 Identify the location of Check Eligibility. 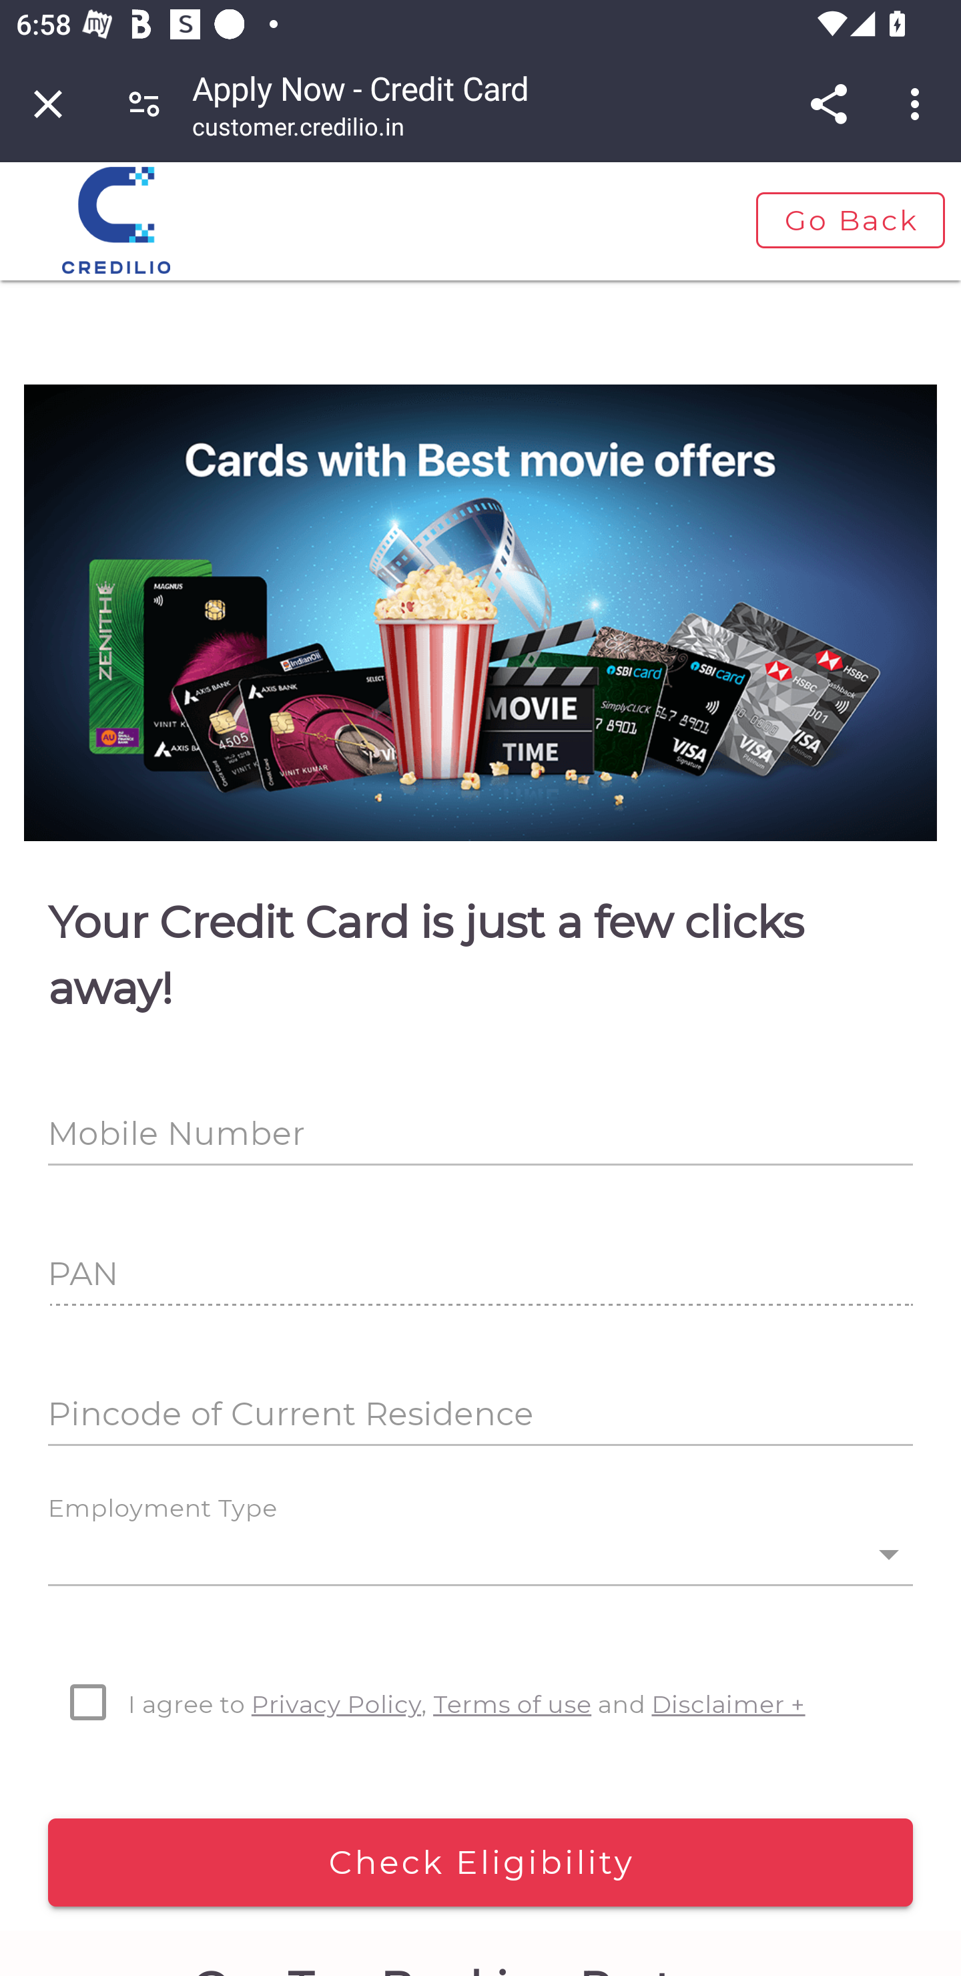
(480, 1863).